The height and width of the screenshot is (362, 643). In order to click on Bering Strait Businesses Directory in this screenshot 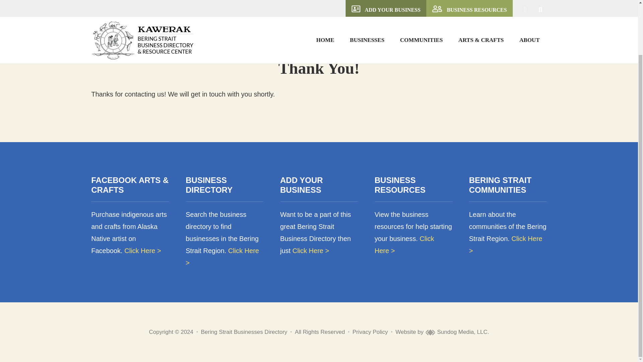, I will do `click(244, 332)`.